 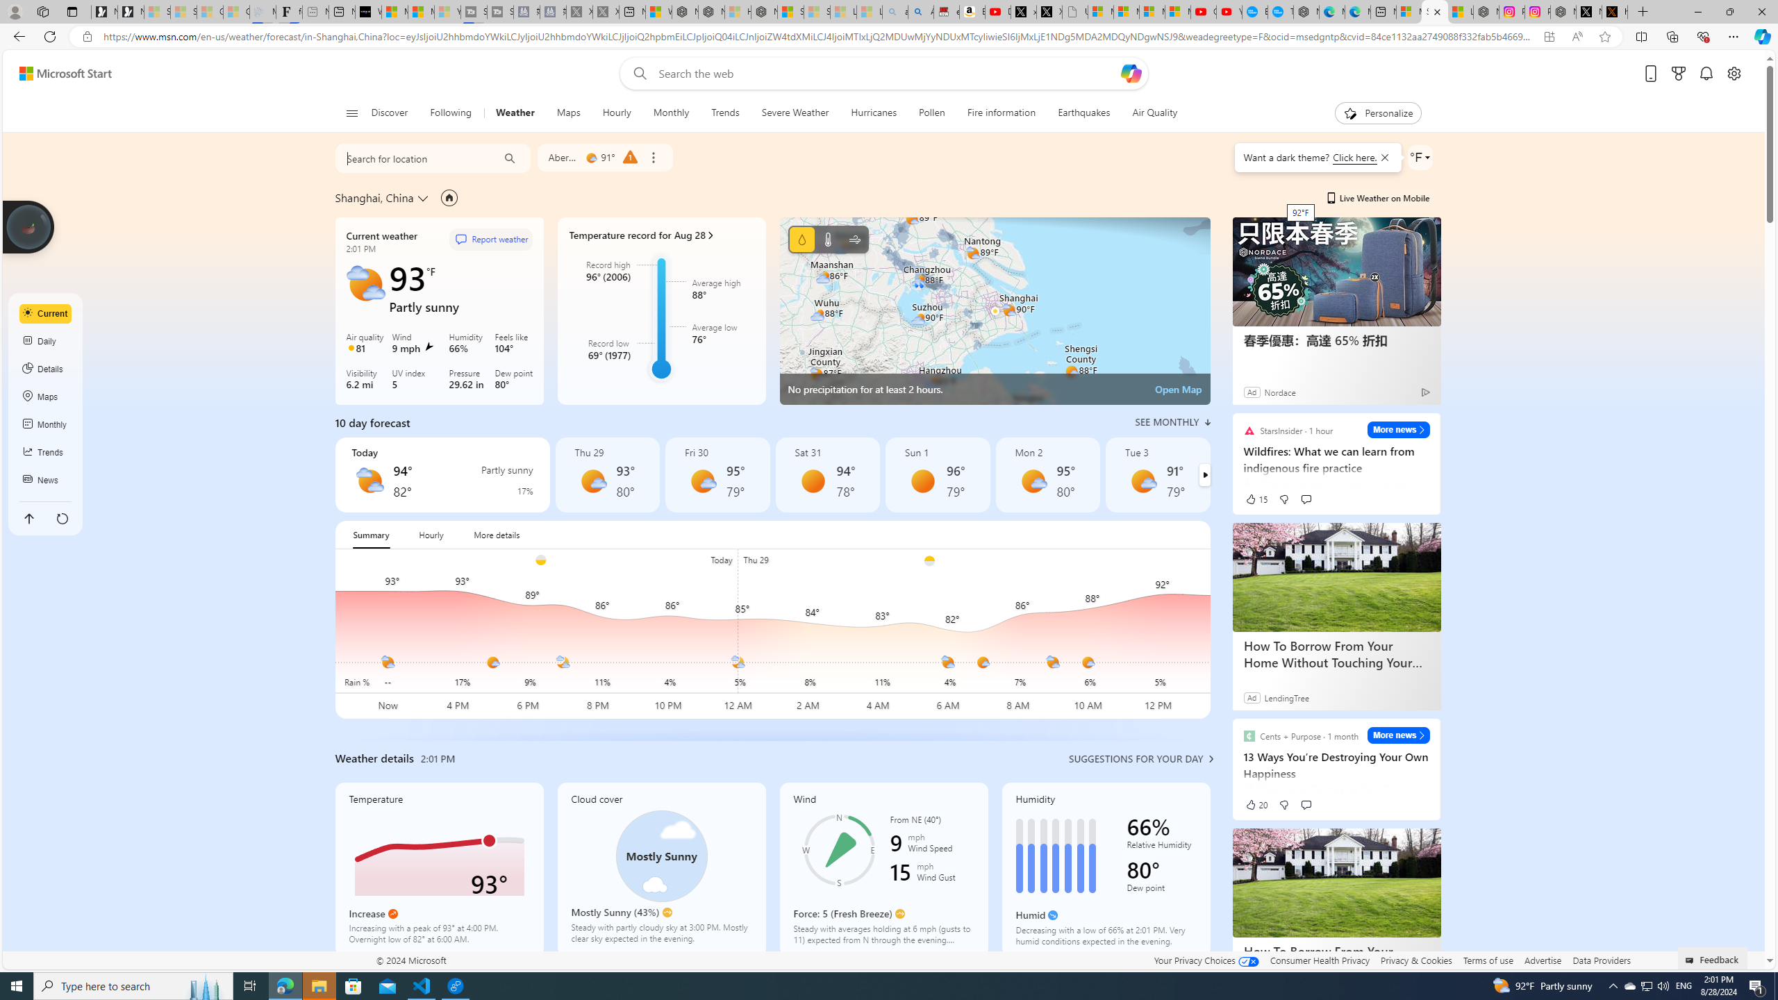 What do you see at coordinates (764, 12) in the screenshot?
I see `Nordace - Nordace Siena Is Not An Ordinary Backpack` at bounding box center [764, 12].